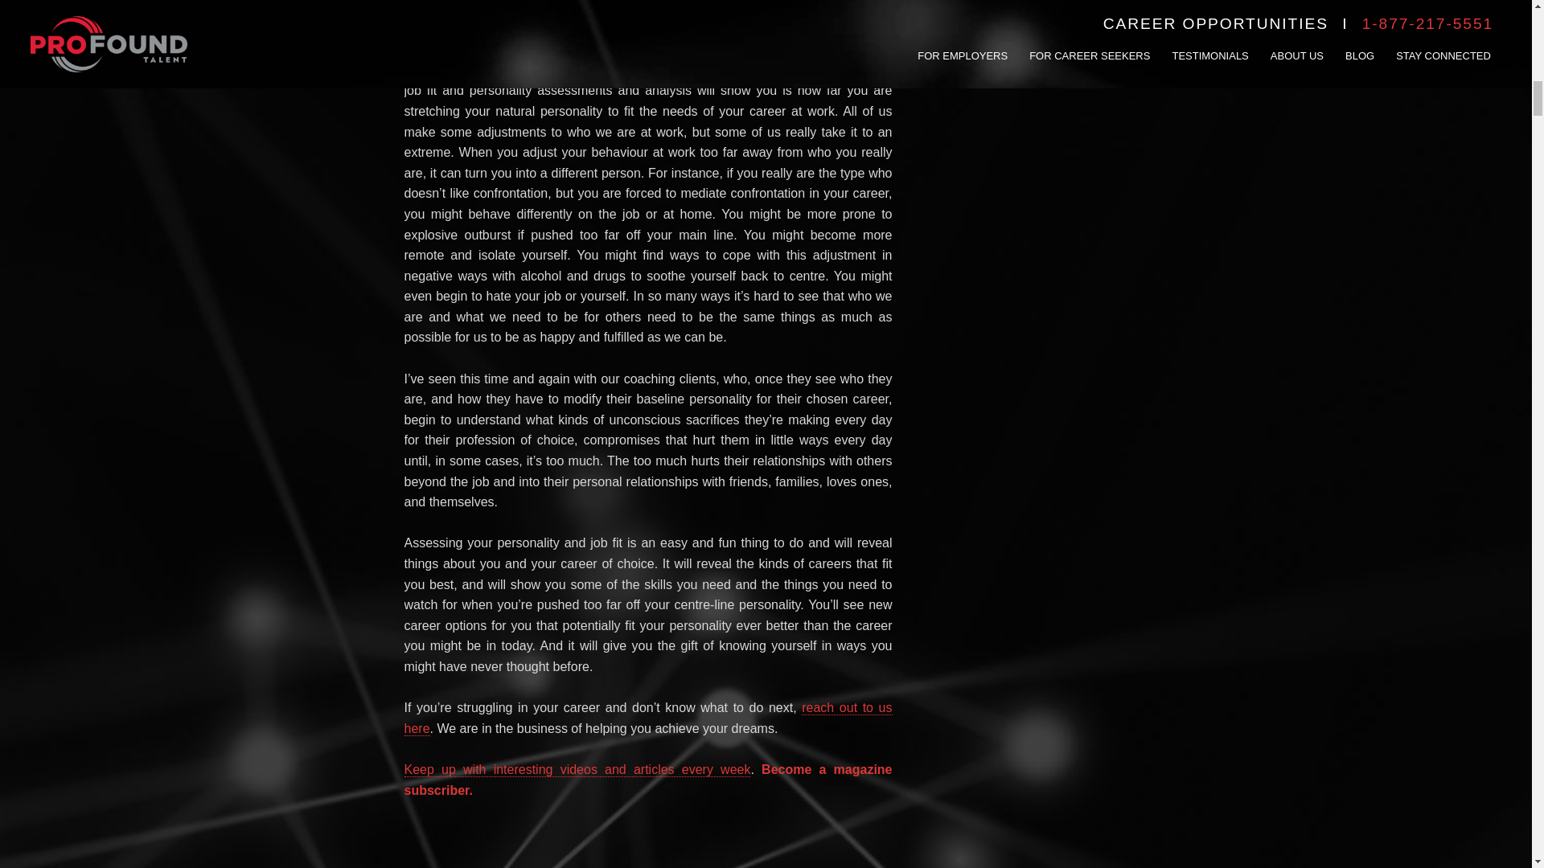 The height and width of the screenshot is (868, 1544). What do you see at coordinates (577, 770) in the screenshot?
I see `Keep up with interesting videos and articles every week` at bounding box center [577, 770].